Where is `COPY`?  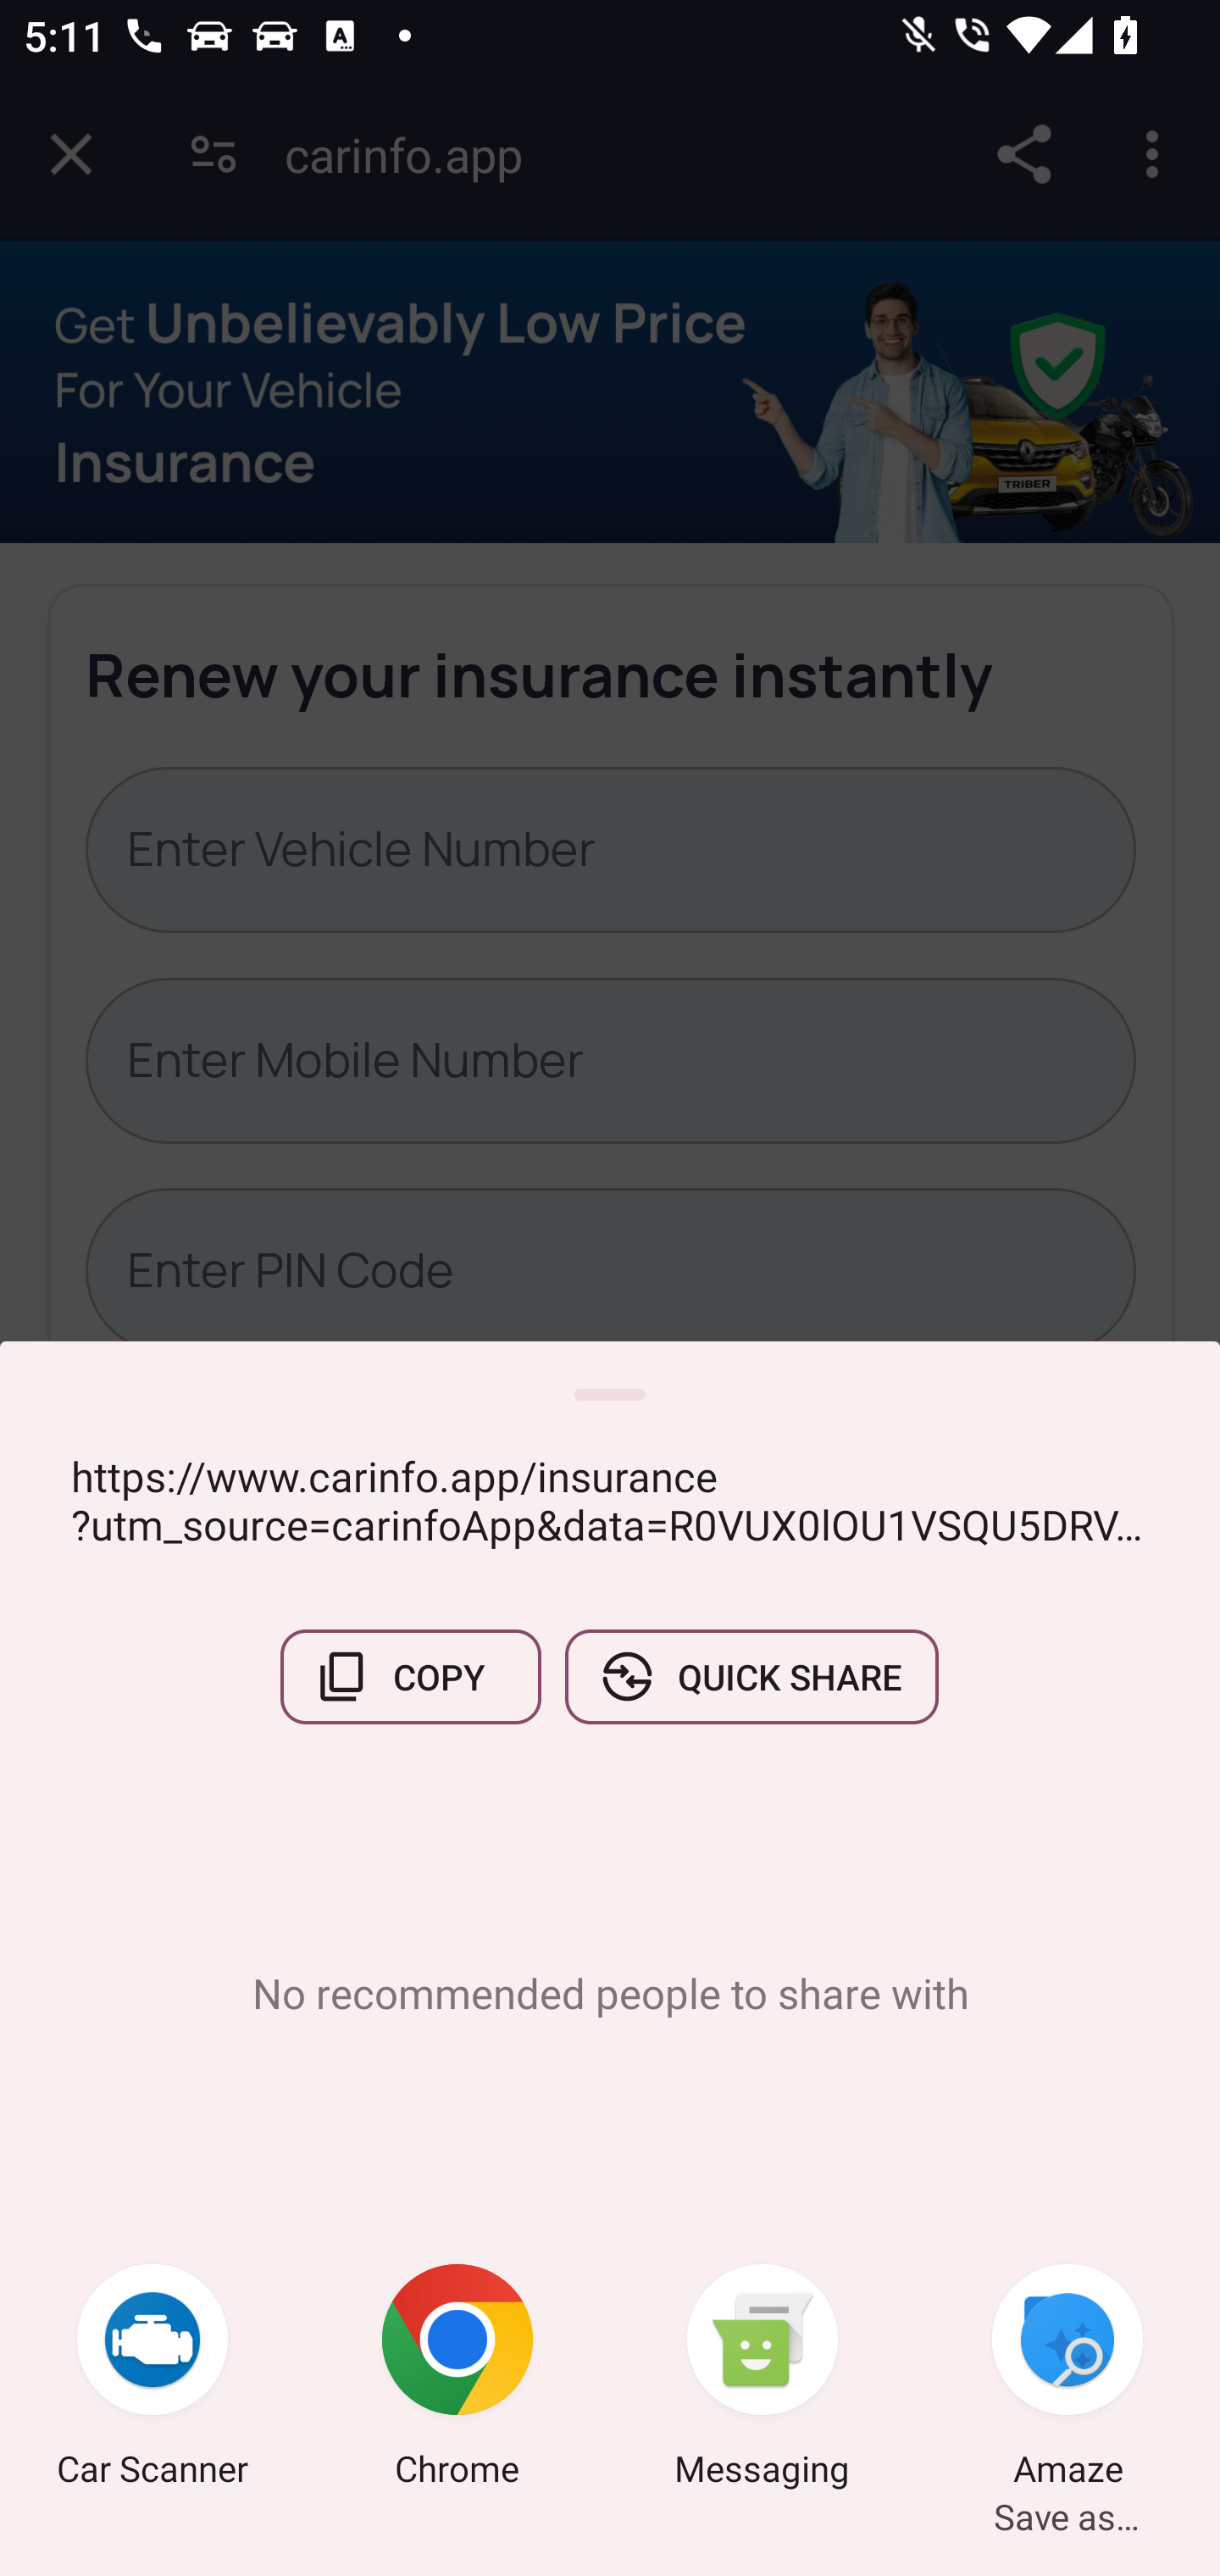
COPY is located at coordinates (411, 1676).